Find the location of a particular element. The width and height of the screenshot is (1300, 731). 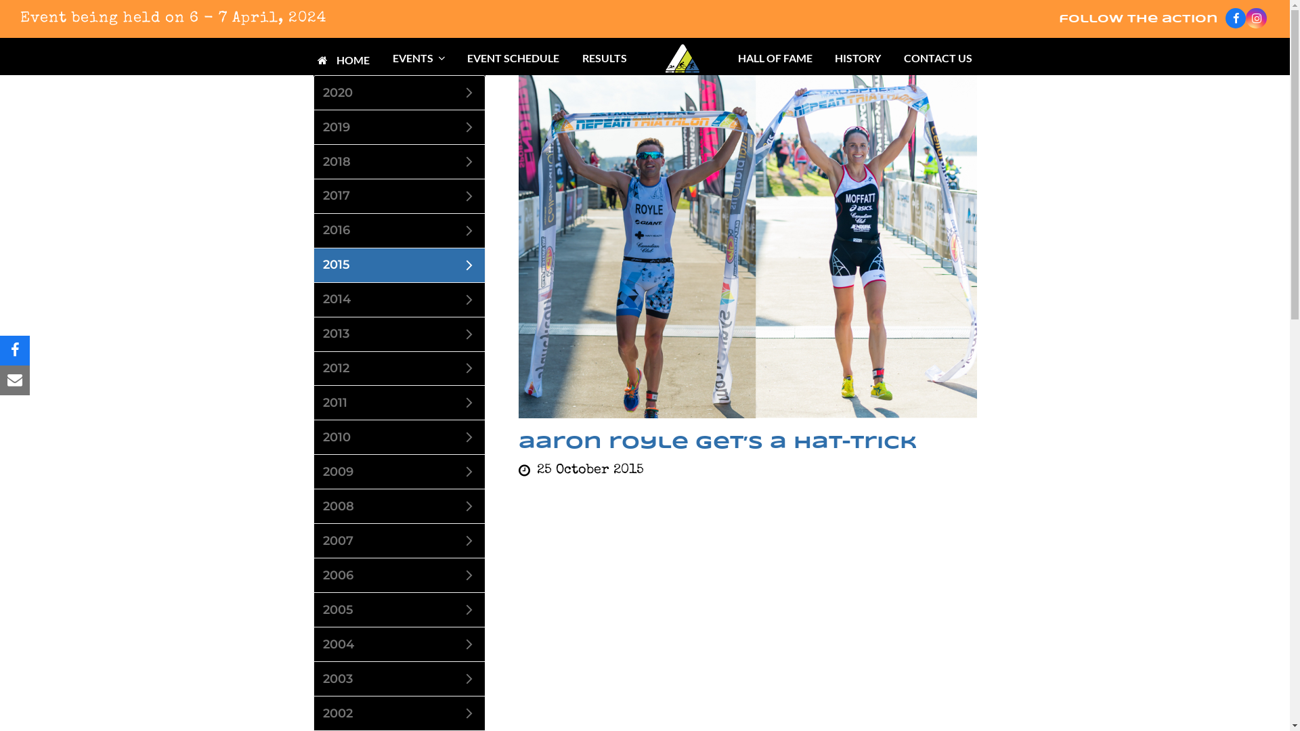

CONTACT US is located at coordinates (938, 58).